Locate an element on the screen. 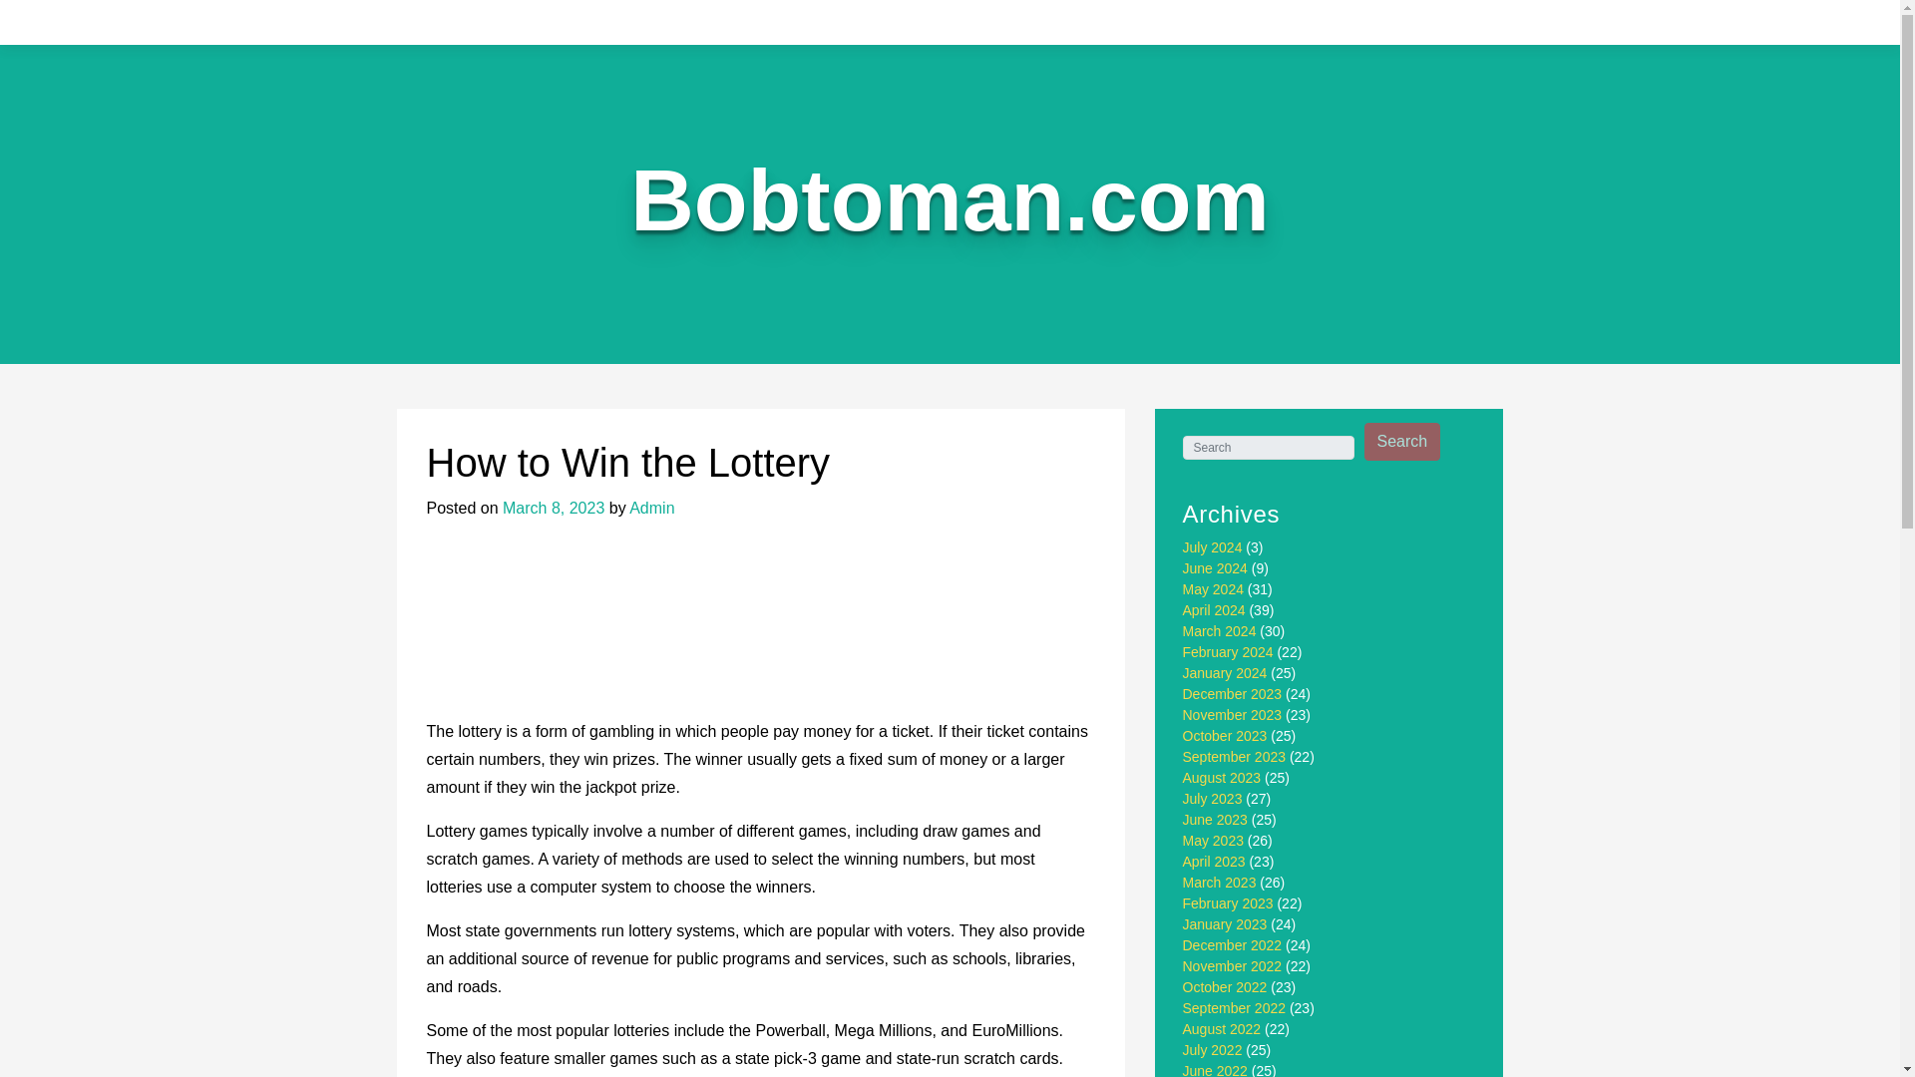 The image size is (1915, 1077). July 2022 is located at coordinates (1213, 1049).